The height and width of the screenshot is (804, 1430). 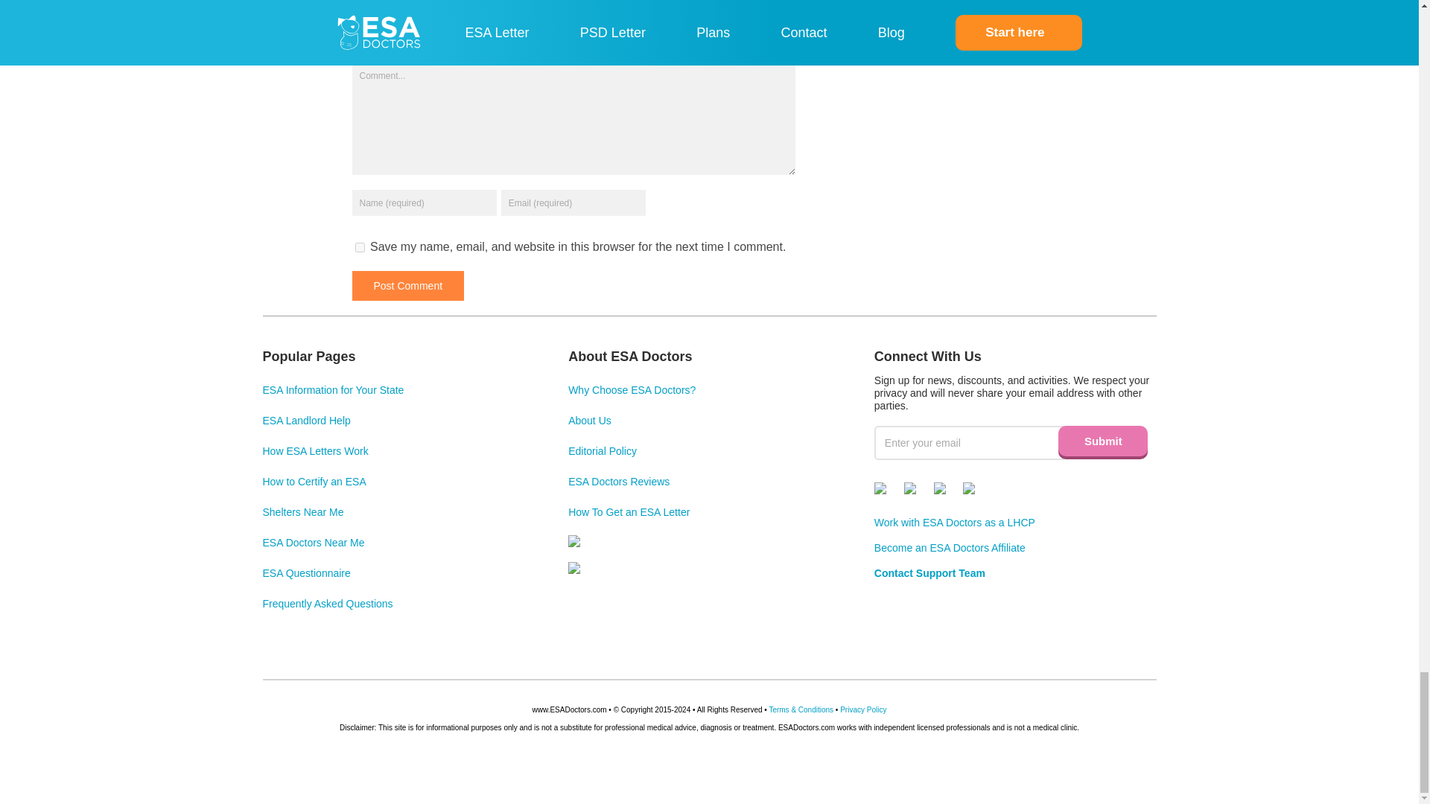 What do you see at coordinates (1102, 441) in the screenshot?
I see `Submit` at bounding box center [1102, 441].